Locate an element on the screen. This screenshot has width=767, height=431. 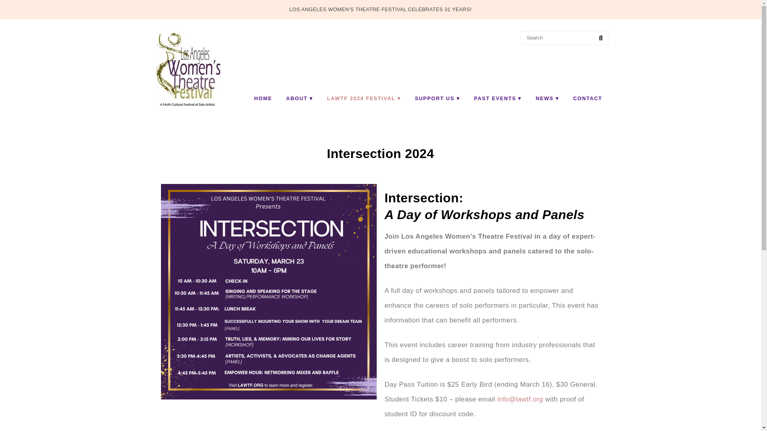
SUPPORT US is located at coordinates (437, 98).